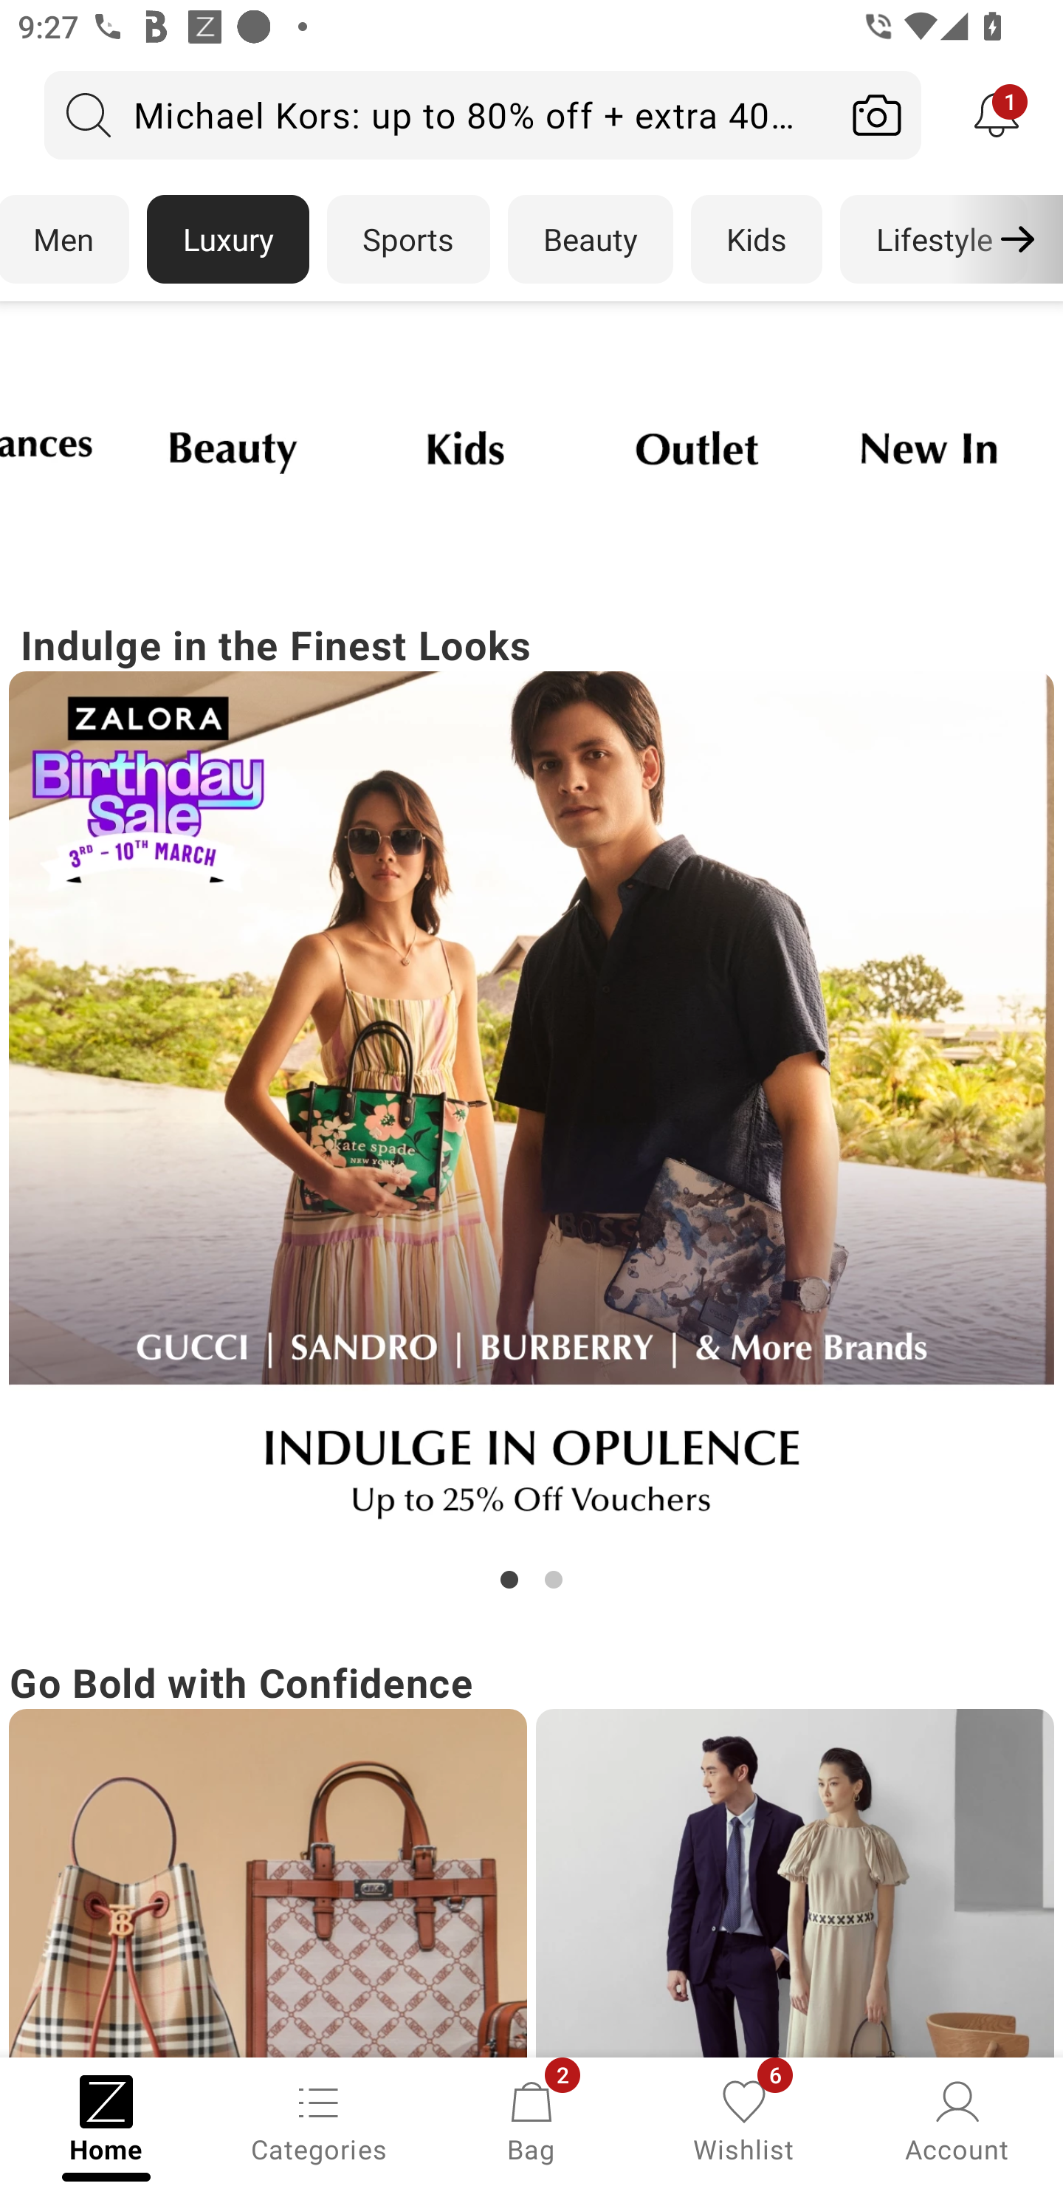 The height and width of the screenshot is (2186, 1063). Describe the element at coordinates (408, 239) in the screenshot. I see `Sports` at that location.